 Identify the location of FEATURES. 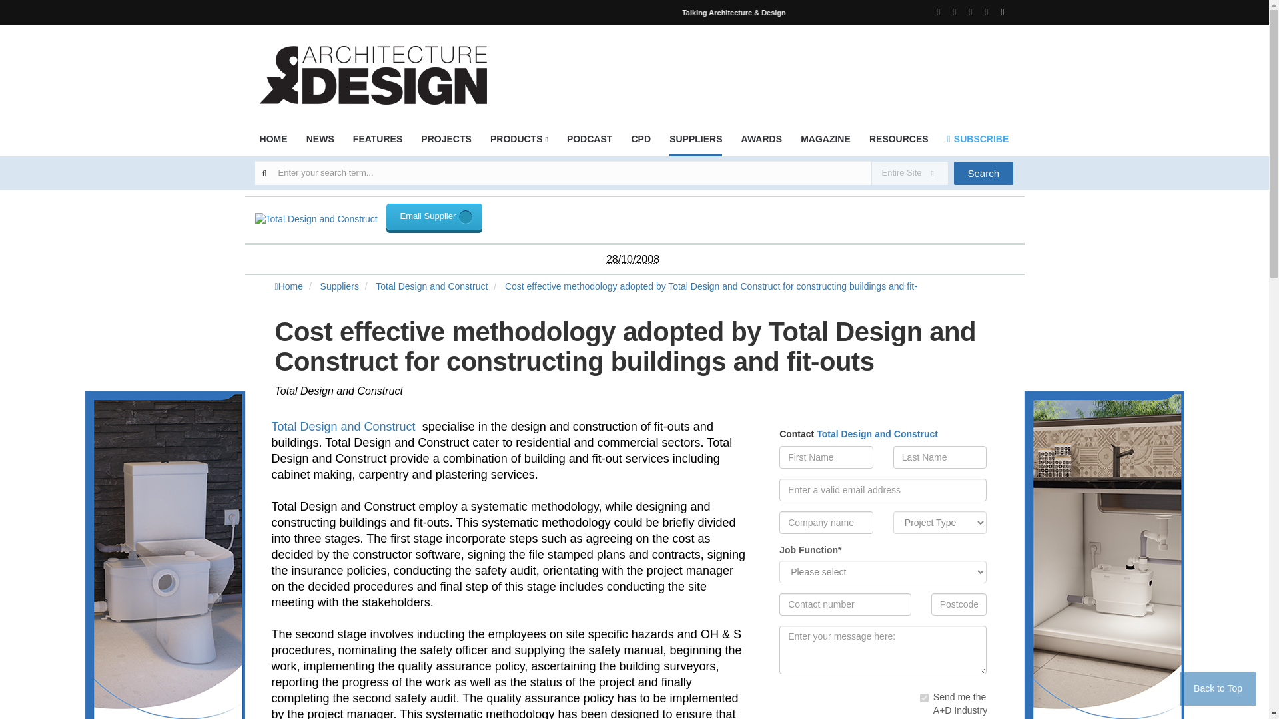
(377, 143).